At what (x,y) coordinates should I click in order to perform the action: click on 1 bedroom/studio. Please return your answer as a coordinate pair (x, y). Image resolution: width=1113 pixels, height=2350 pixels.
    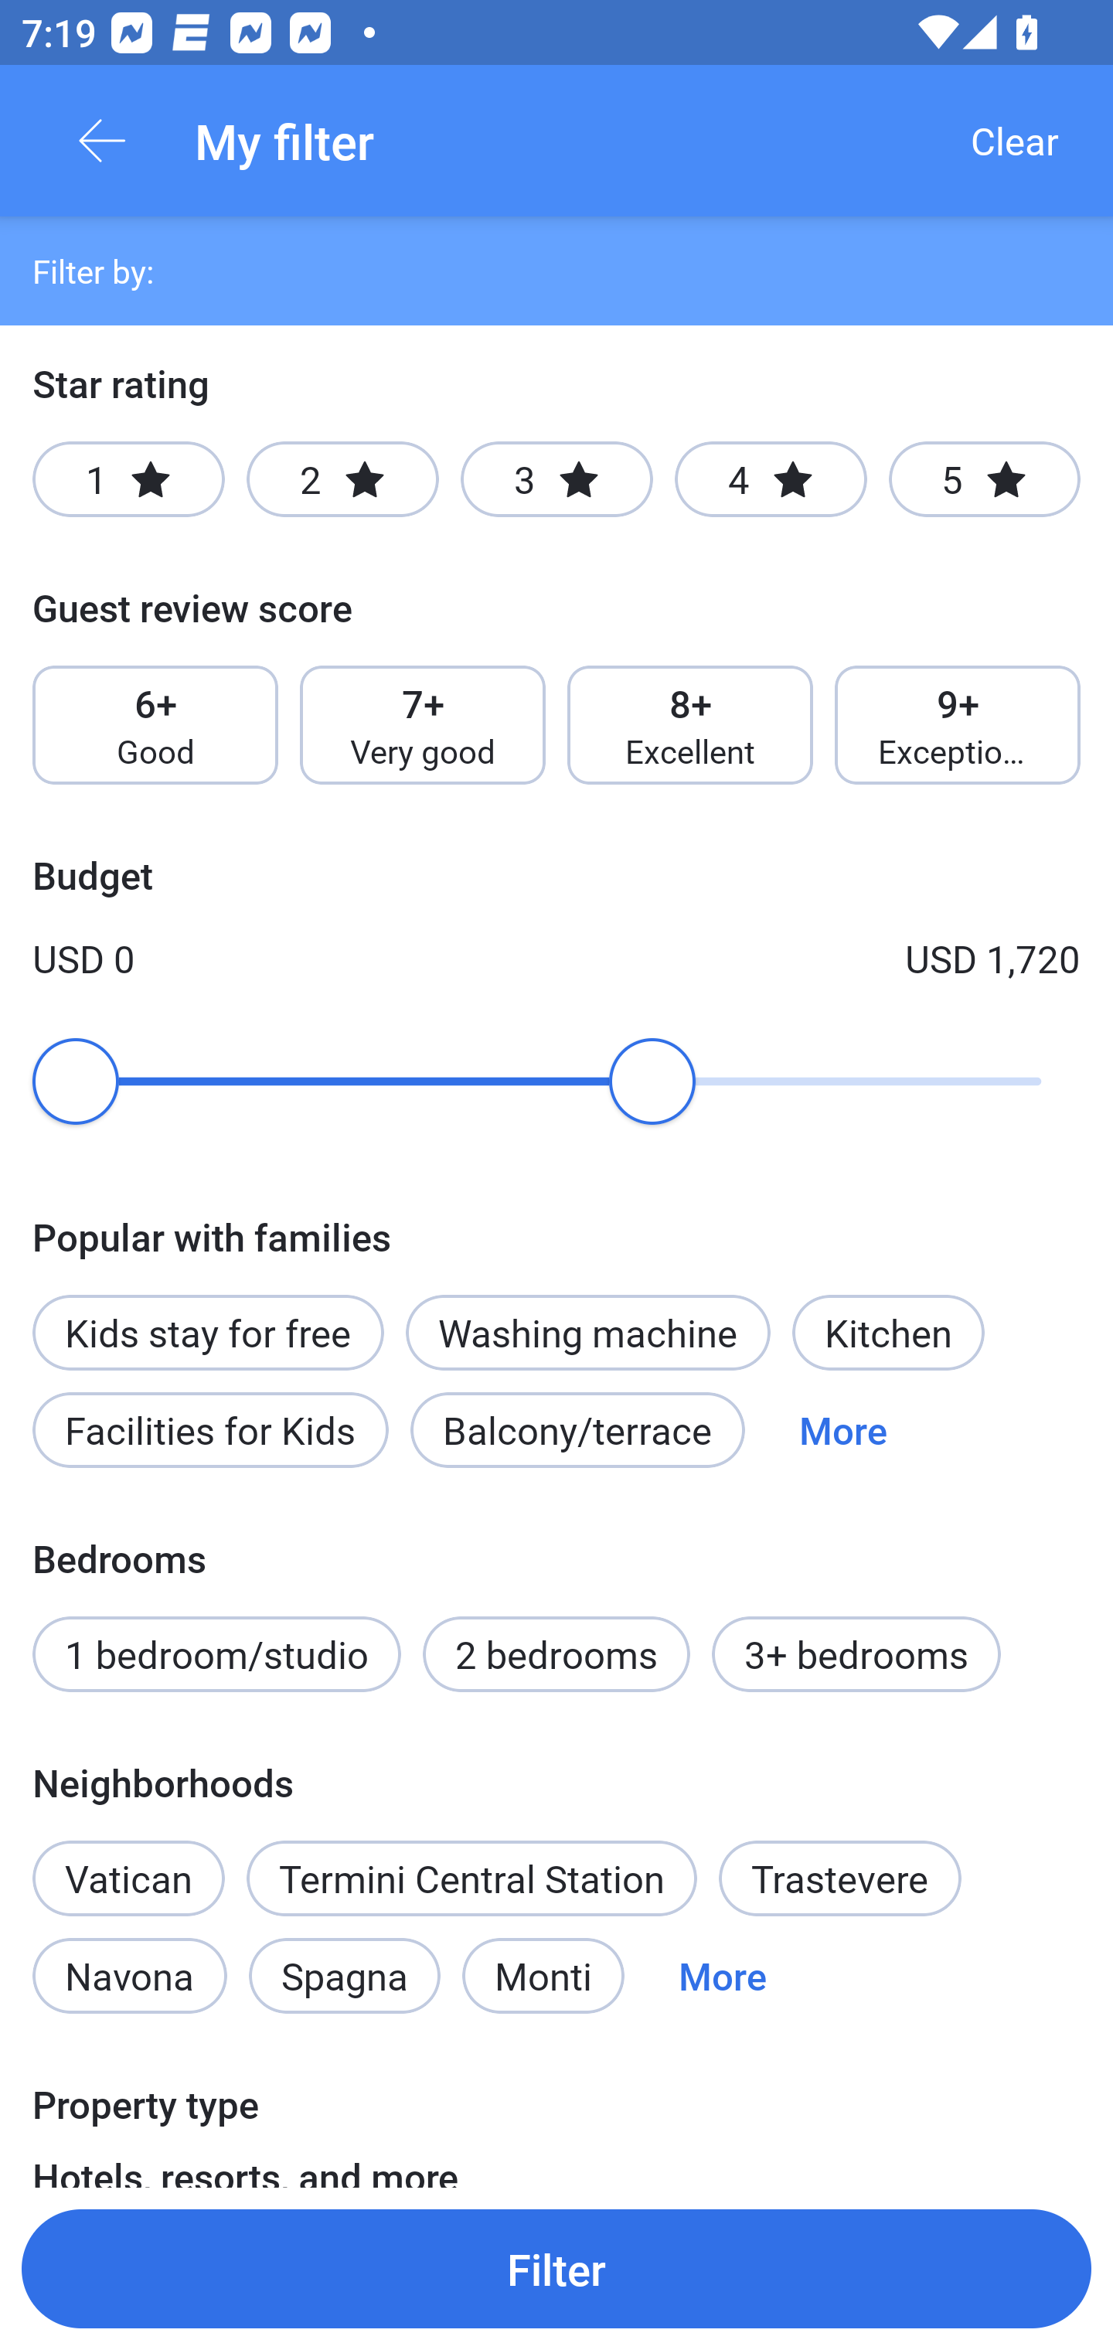
    Looking at the image, I should click on (216, 1654).